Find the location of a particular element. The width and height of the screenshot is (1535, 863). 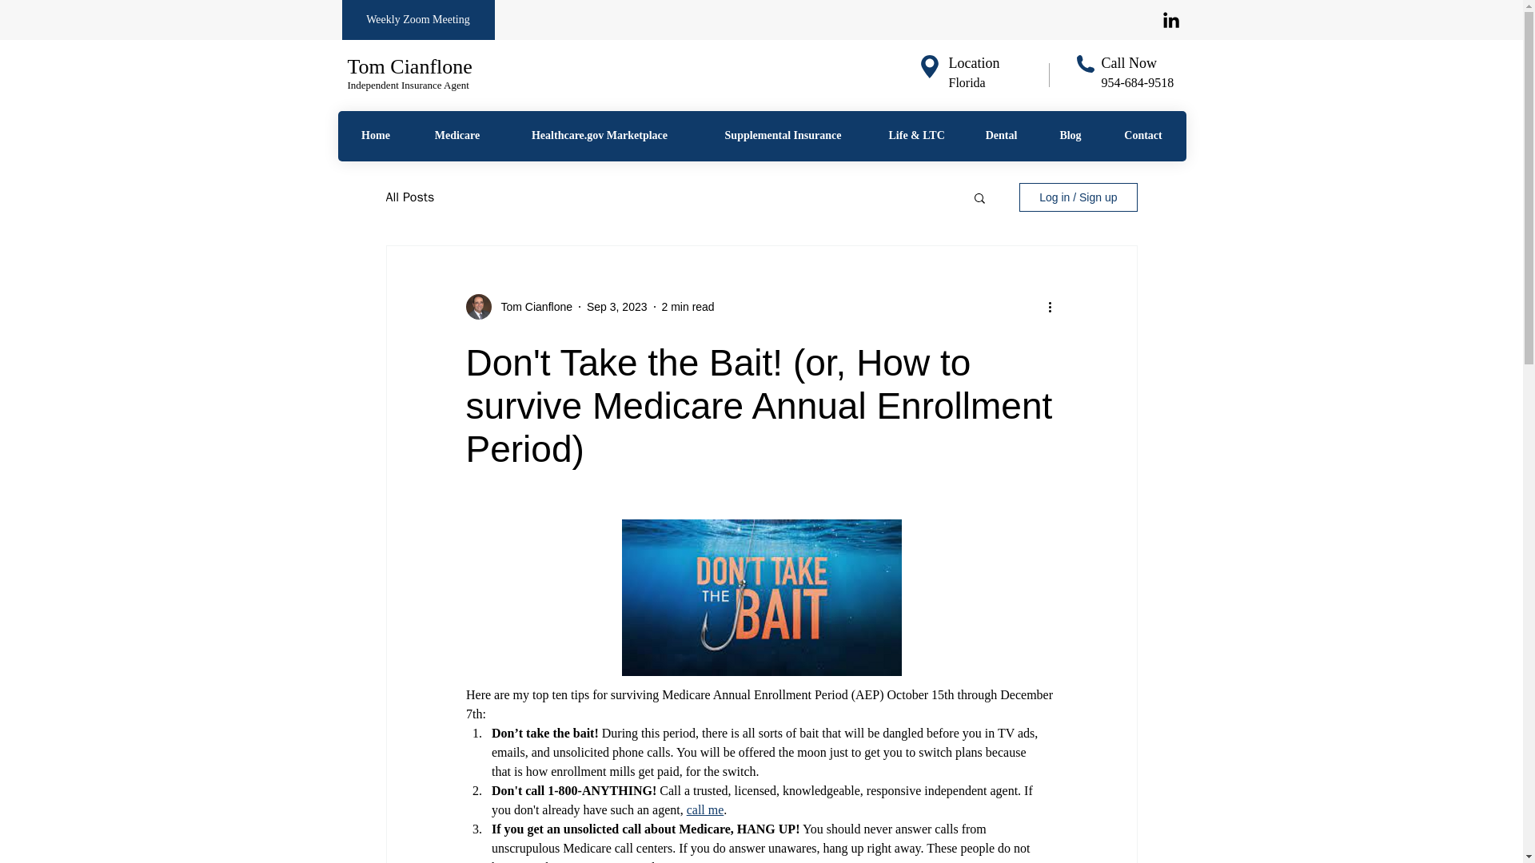

Supplemental Insurance is located at coordinates (783, 136).